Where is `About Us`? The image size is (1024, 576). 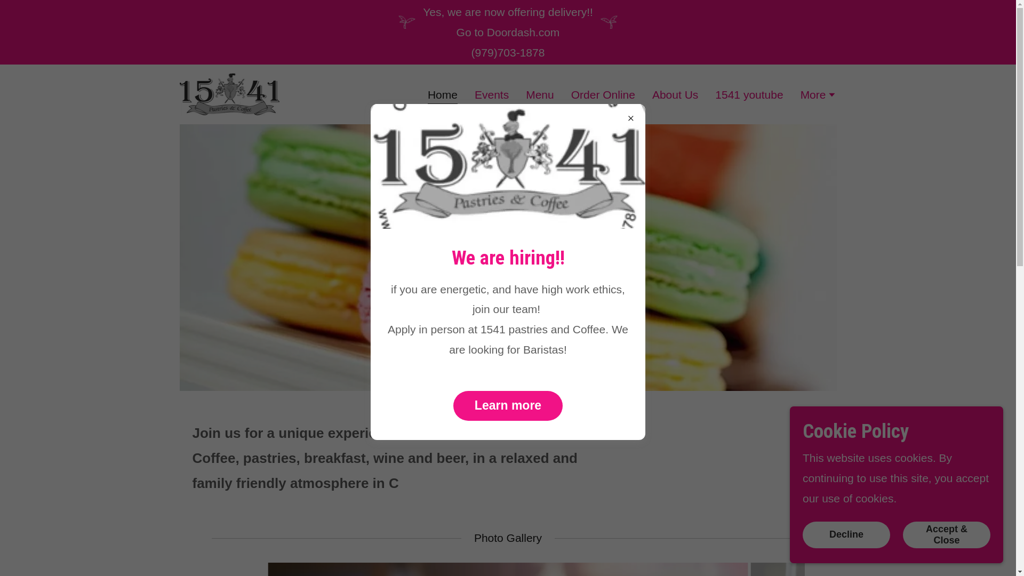
About Us is located at coordinates (675, 94).